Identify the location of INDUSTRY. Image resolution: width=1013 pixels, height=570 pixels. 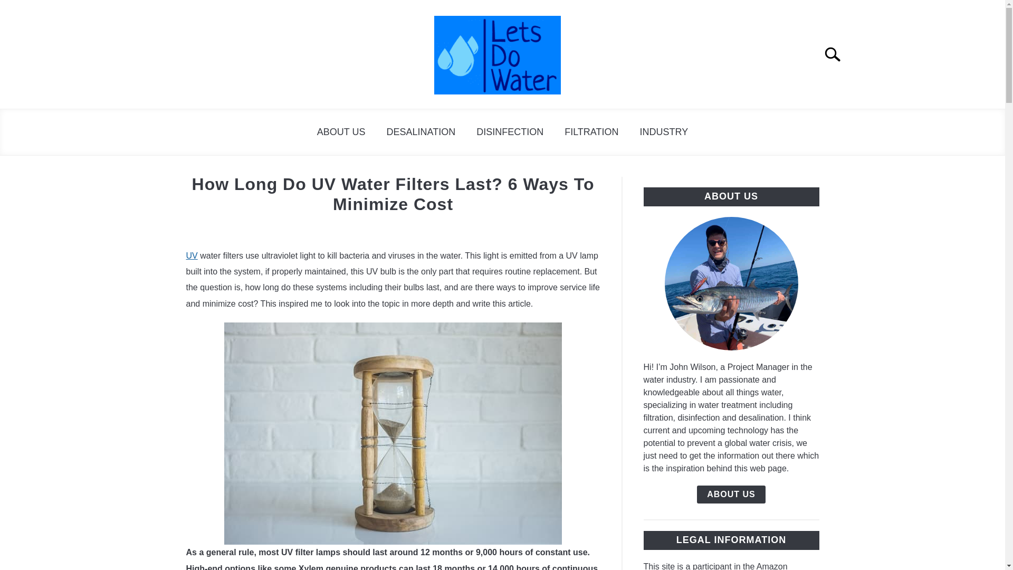
(664, 132).